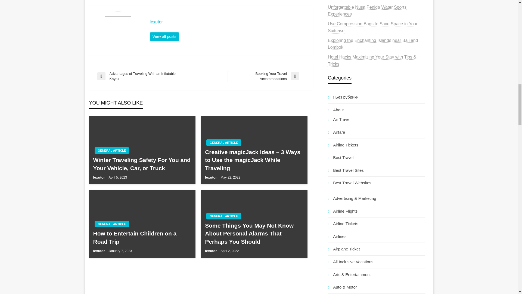  I want to click on lexutor, so click(228, 22).